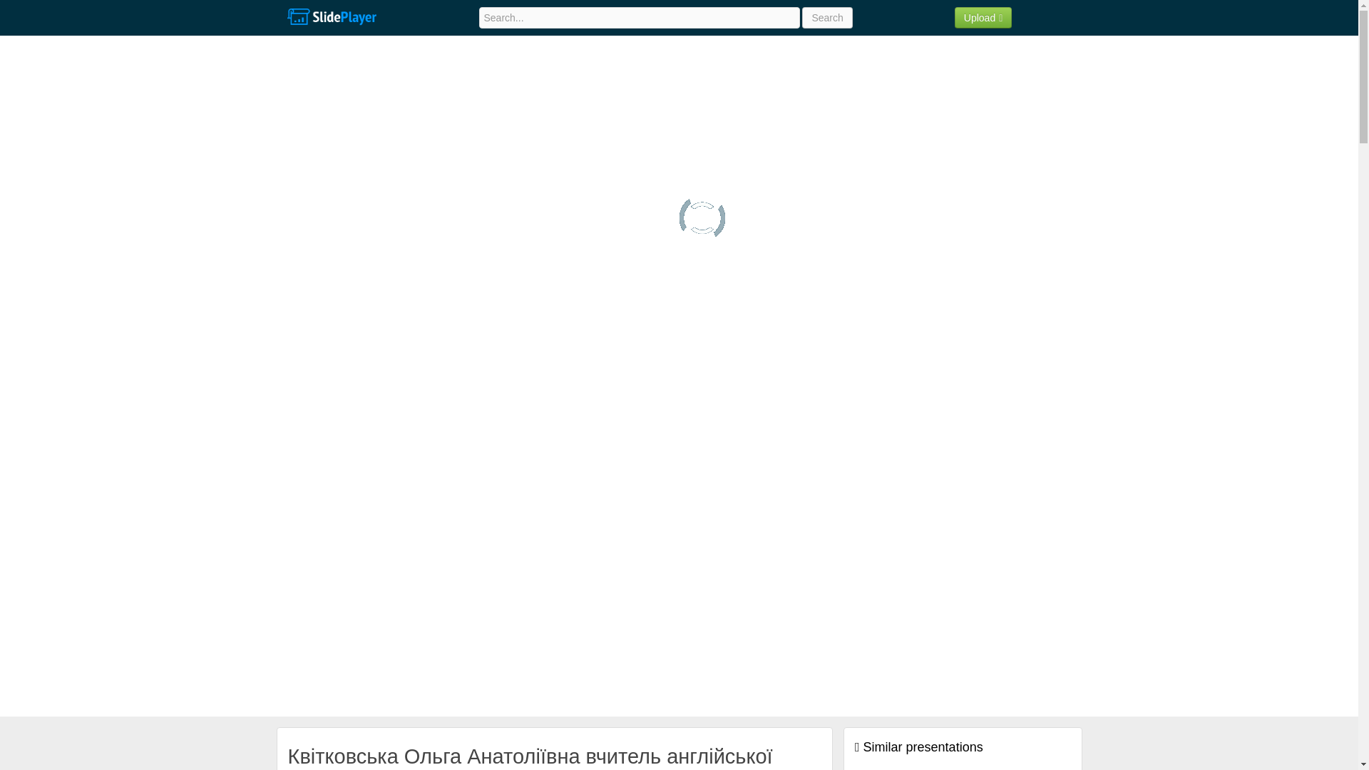 This screenshot has width=1369, height=770. What do you see at coordinates (983, 17) in the screenshot?
I see `Upload` at bounding box center [983, 17].